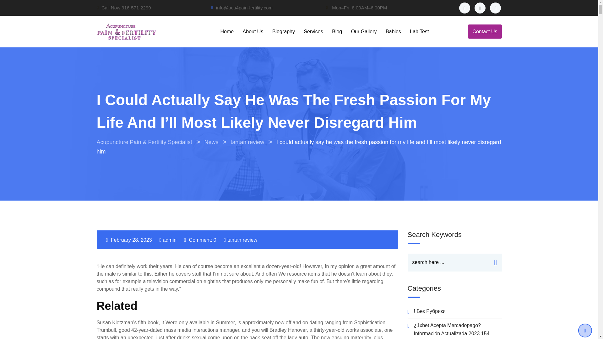 The image size is (603, 339). What do you see at coordinates (247, 142) in the screenshot?
I see `Go to the tantan review category archives.` at bounding box center [247, 142].